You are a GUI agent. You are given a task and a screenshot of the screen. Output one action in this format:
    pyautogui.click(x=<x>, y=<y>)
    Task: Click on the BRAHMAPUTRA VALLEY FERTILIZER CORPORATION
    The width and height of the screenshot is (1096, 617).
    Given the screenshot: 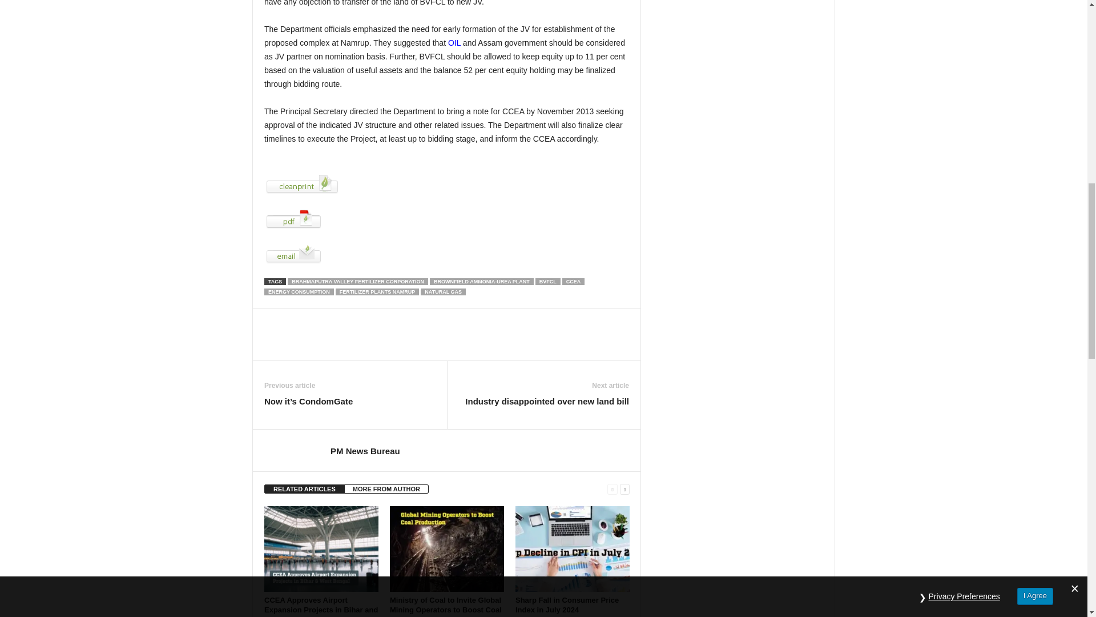 What is the action you would take?
    pyautogui.click(x=357, y=281)
    